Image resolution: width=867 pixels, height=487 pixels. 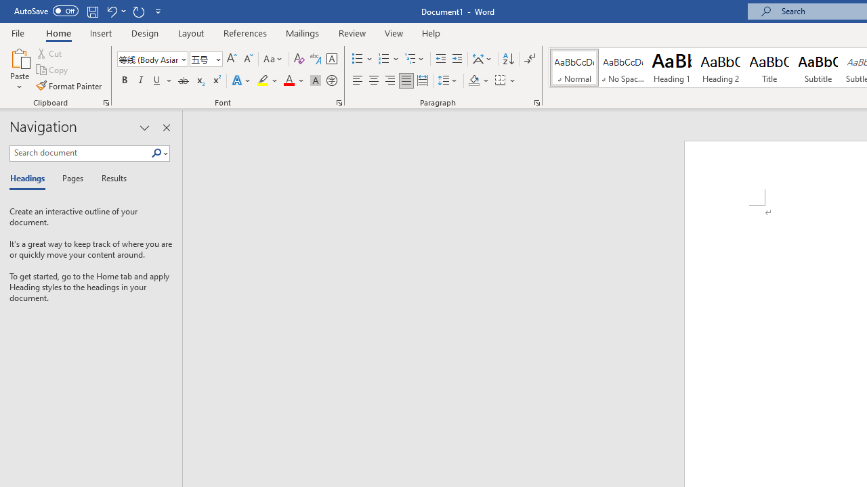 What do you see at coordinates (289, 81) in the screenshot?
I see `Font Color Red` at bounding box center [289, 81].